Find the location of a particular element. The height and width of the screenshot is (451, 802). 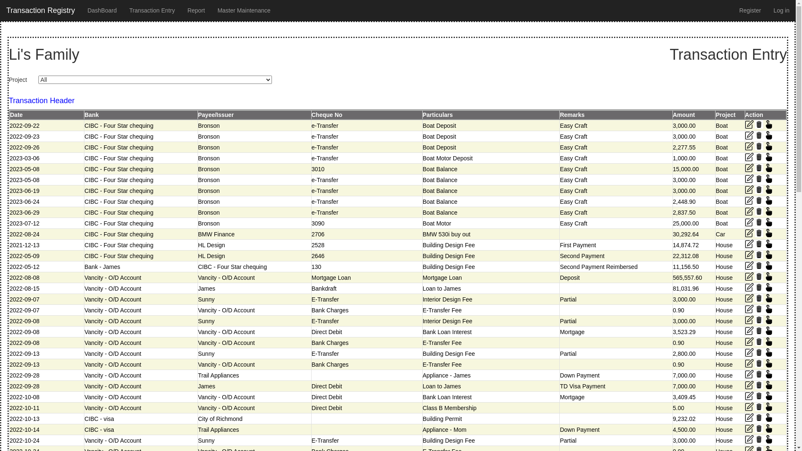

Edit is located at coordinates (749, 298).